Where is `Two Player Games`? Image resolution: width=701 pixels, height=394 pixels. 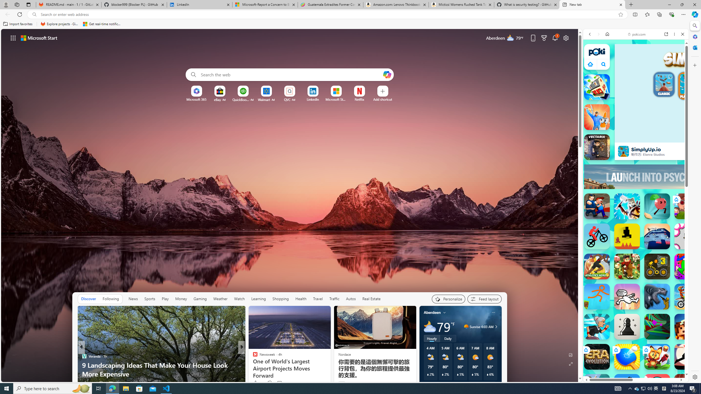
Two Player Games is located at coordinates (636, 165).